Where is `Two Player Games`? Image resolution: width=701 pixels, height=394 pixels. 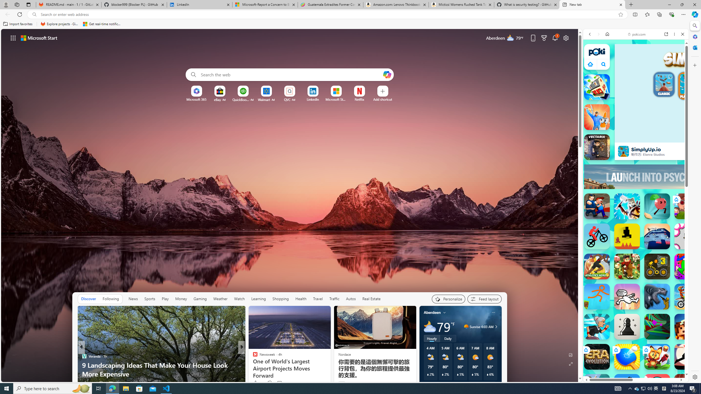
Two Player Games is located at coordinates (636, 165).